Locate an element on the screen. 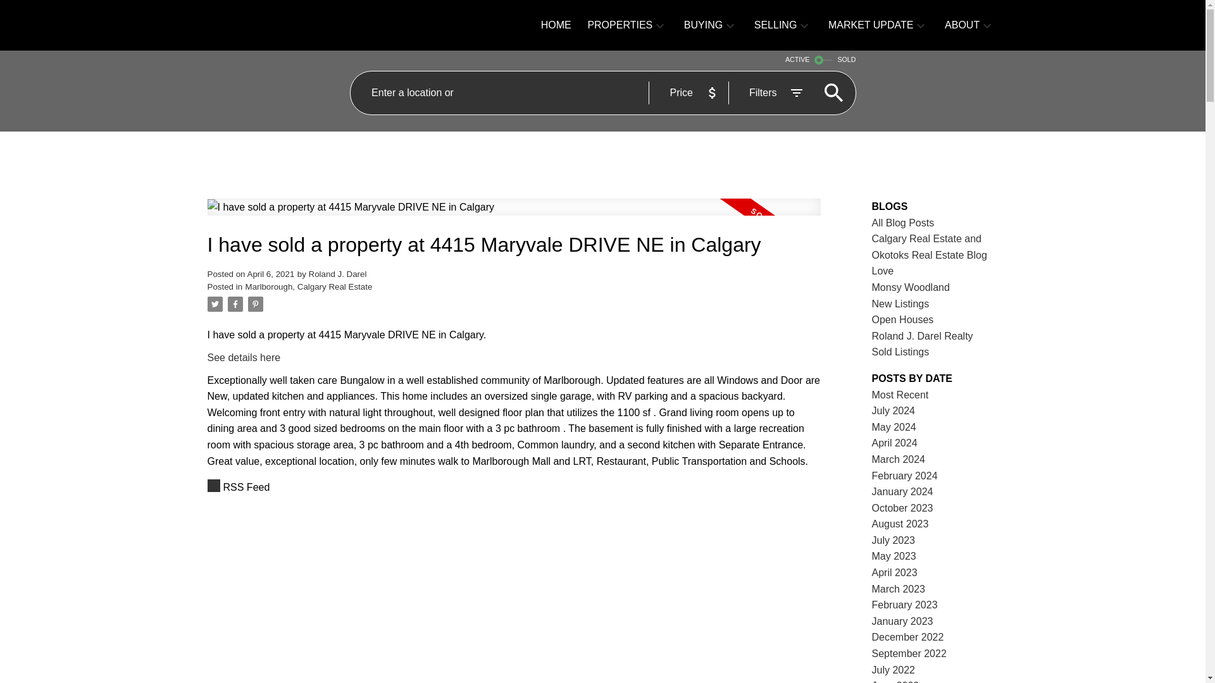 The height and width of the screenshot is (683, 1215). RSS is located at coordinates (514, 488).